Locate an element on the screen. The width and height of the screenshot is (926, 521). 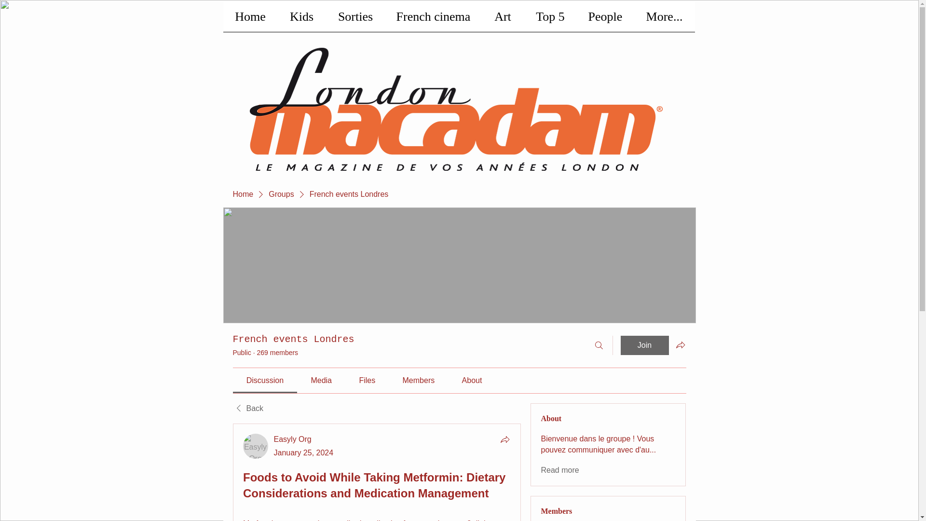
January 25, 2024 is located at coordinates (304, 452).